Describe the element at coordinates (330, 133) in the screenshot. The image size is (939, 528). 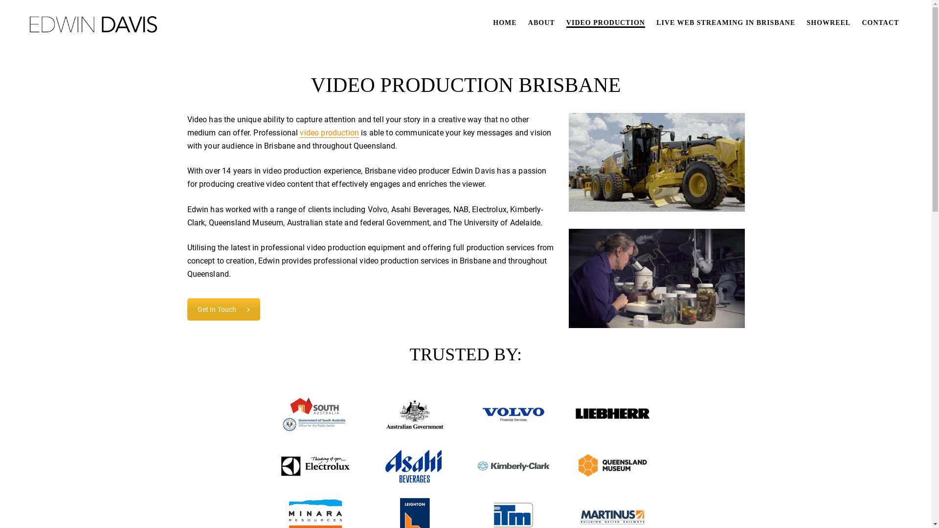
I see `video production` at that location.